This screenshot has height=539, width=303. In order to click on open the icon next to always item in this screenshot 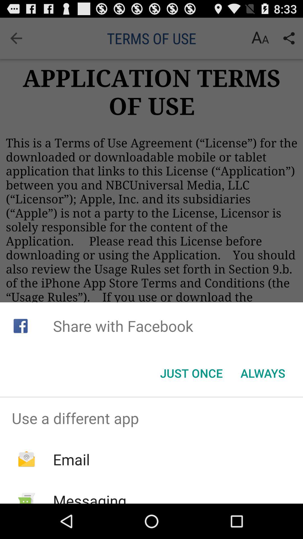, I will do `click(191, 373)`.